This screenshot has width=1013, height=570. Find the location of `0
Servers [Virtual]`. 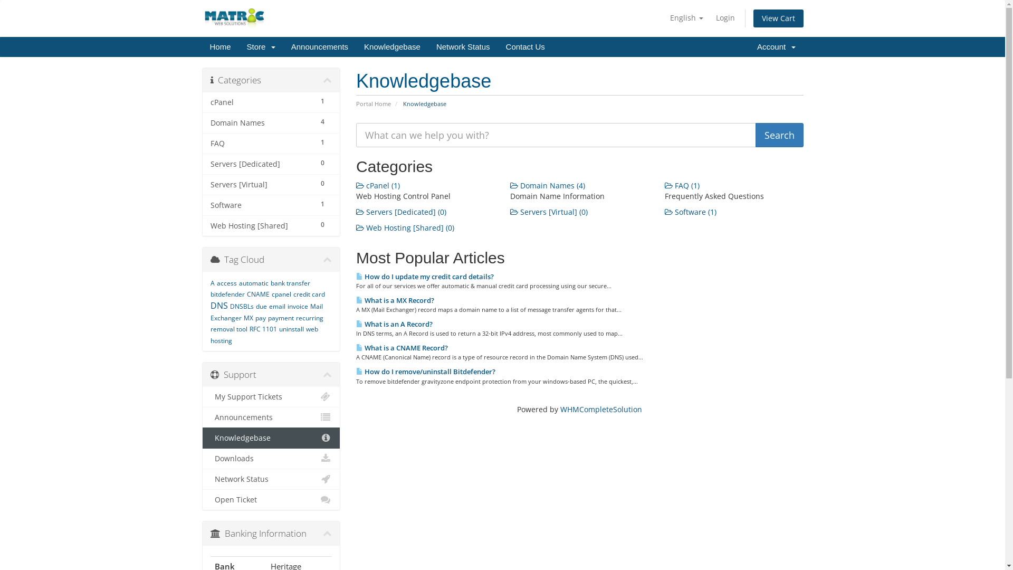

0
Servers [Virtual] is located at coordinates (271, 185).